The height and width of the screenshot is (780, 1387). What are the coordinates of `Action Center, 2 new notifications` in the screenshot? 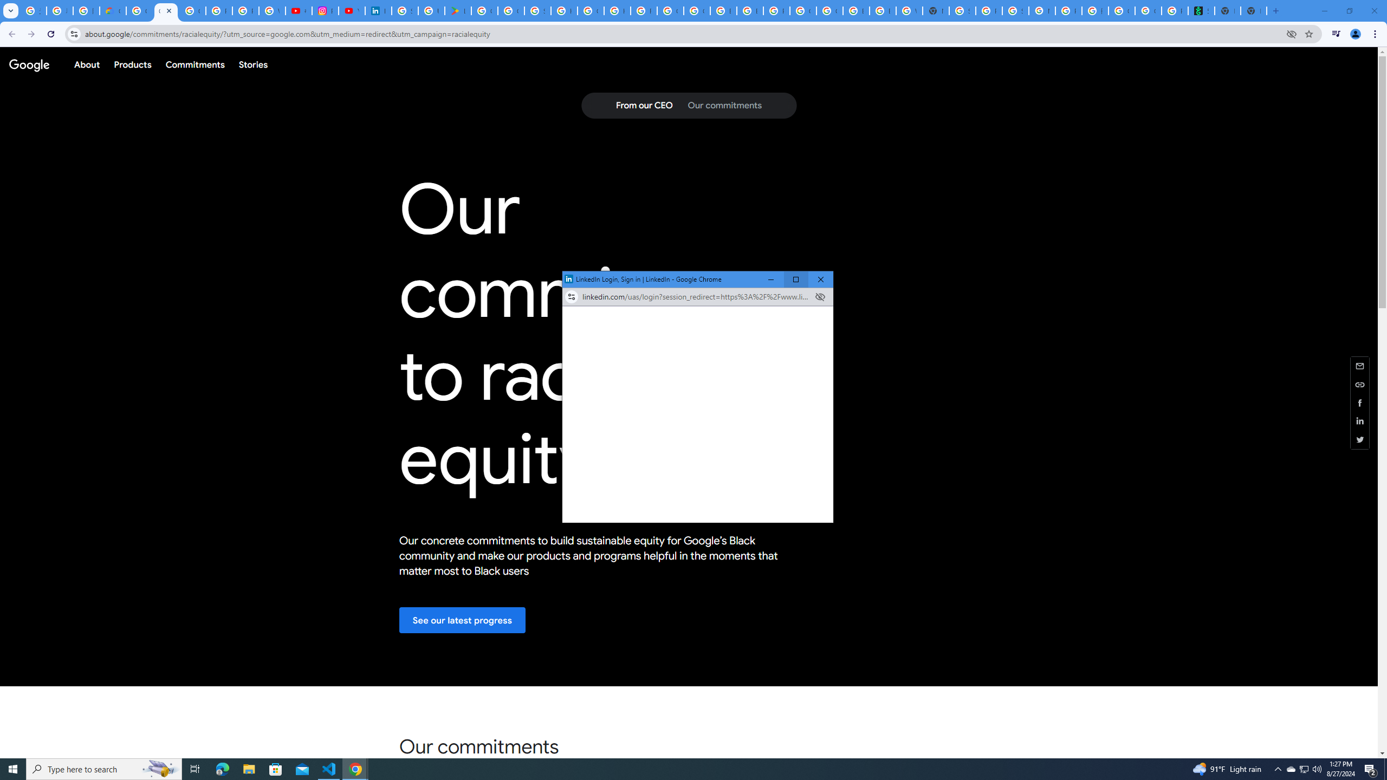 It's located at (1371, 769).